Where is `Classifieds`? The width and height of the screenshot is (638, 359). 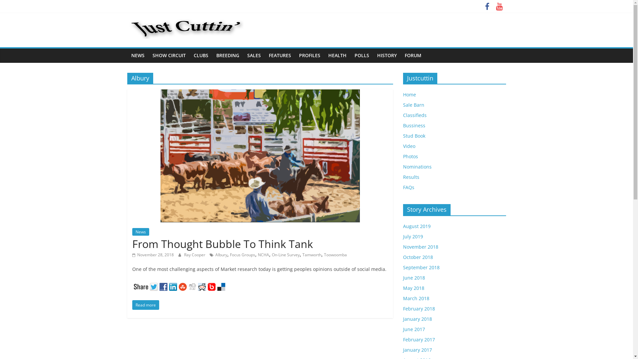
Classifieds is located at coordinates (415, 115).